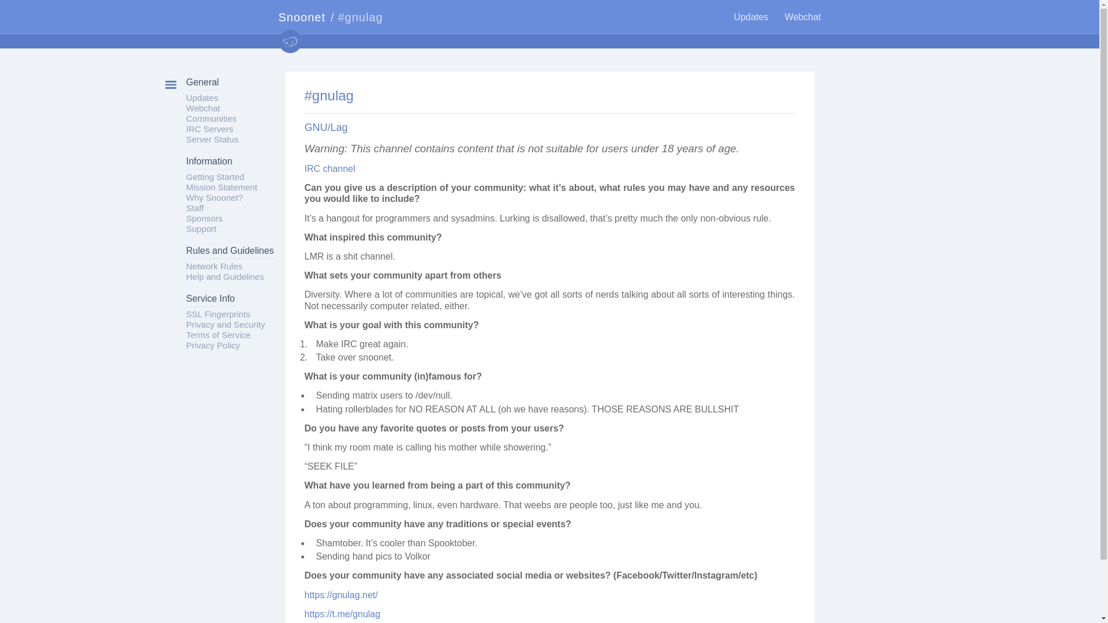 The width and height of the screenshot is (1108, 623). Describe the element at coordinates (202, 97) in the screenshot. I see `Updates` at that location.